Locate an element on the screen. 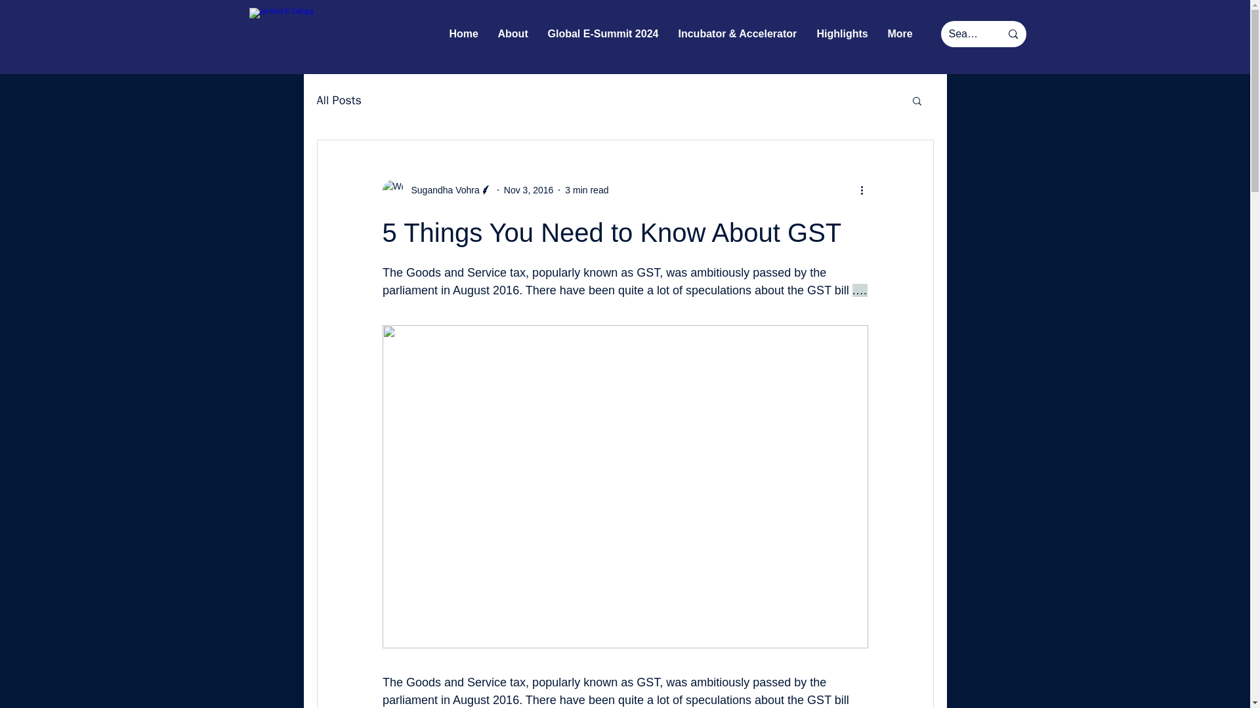 This screenshot has height=708, width=1260. Global E-Summit 2024 is located at coordinates (603, 34).